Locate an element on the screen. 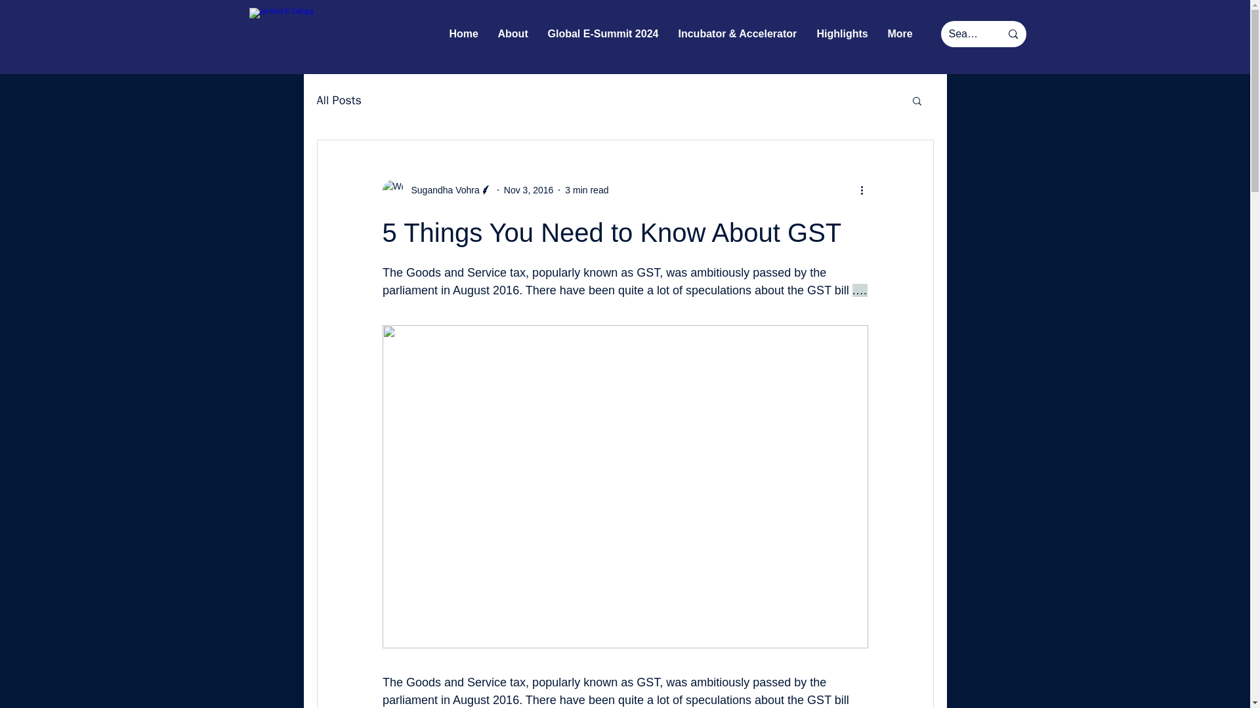 This screenshot has height=708, width=1260. Global E-Summit 2024 is located at coordinates (603, 34).